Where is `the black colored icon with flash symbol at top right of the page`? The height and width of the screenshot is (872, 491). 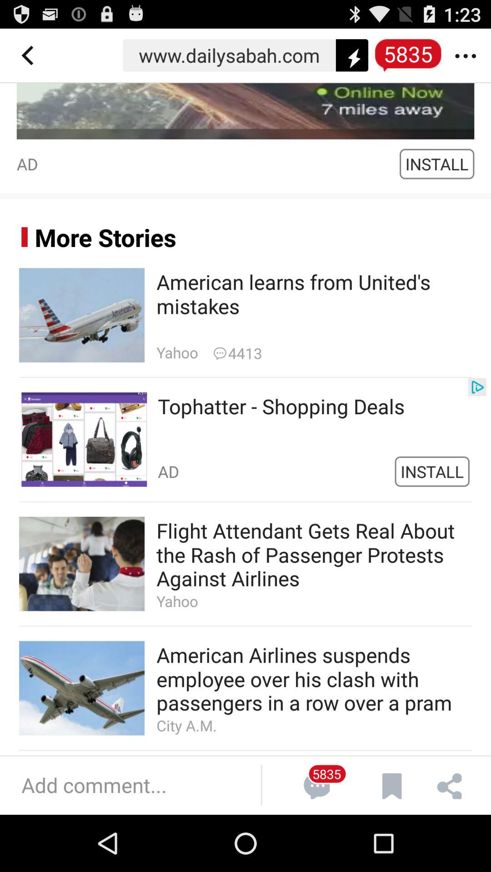
the black colored icon with flash symbol at top right of the page is located at coordinates (352, 55).